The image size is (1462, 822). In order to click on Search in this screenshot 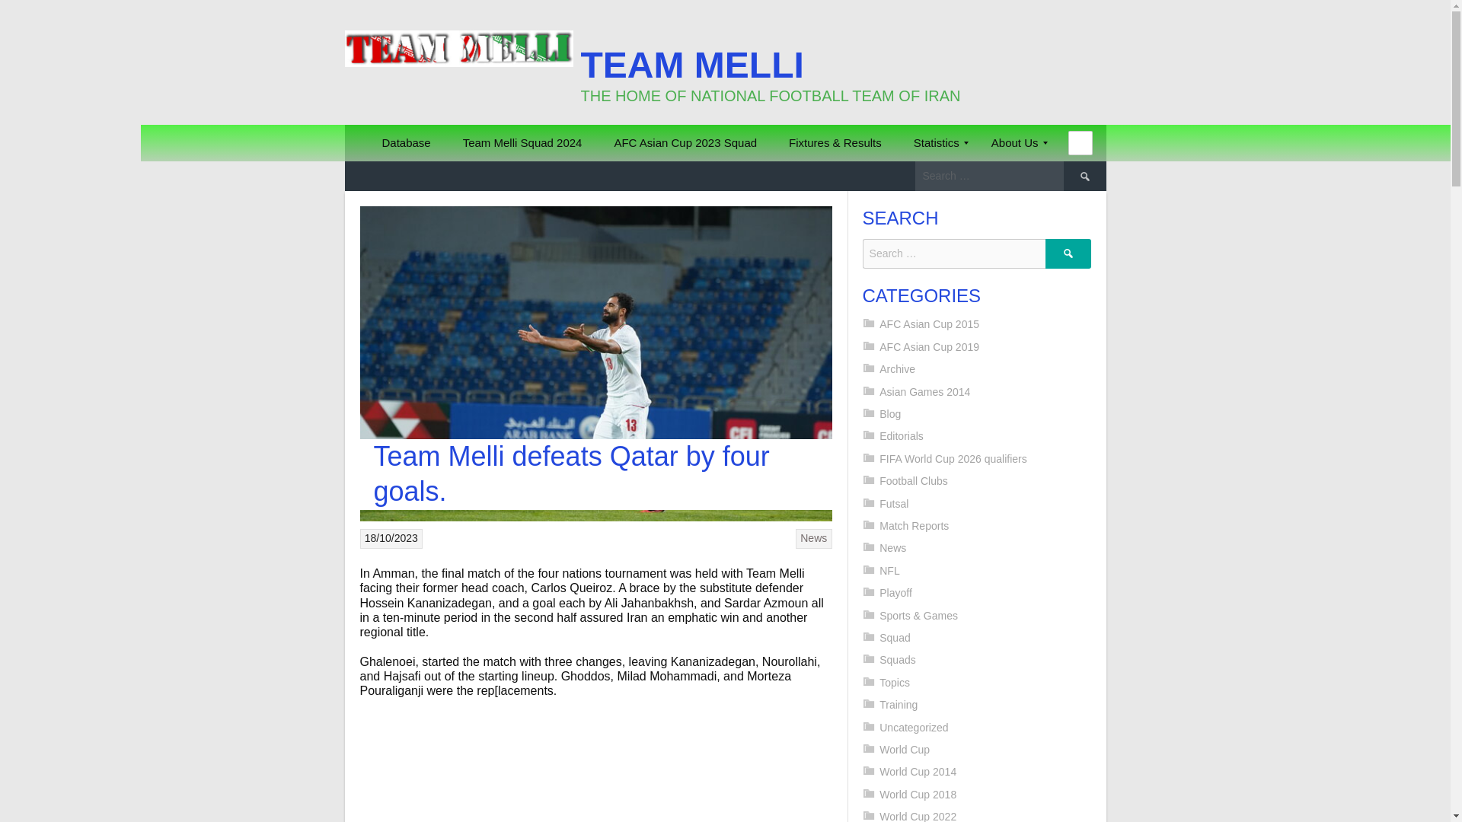, I will do `click(11, 9)`.